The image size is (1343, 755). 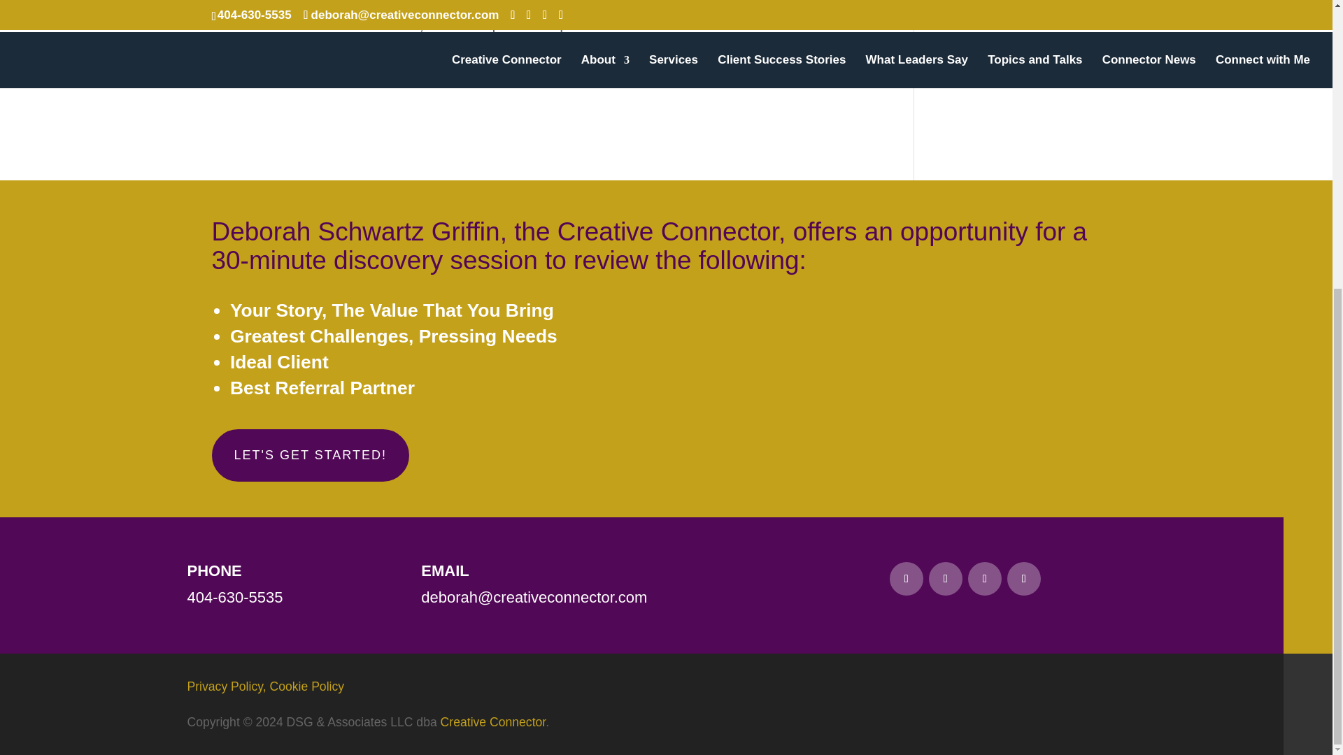 What do you see at coordinates (946, 579) in the screenshot?
I see `Follow on Facebook` at bounding box center [946, 579].